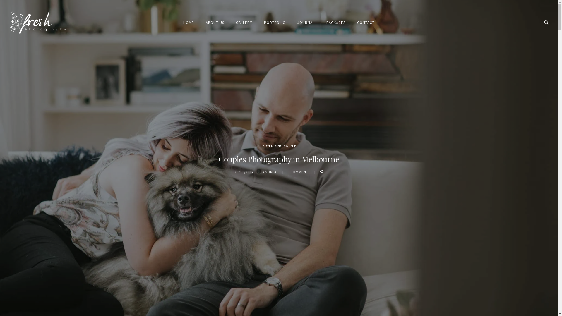 This screenshot has width=562, height=316. Describe the element at coordinates (189, 23) in the screenshot. I see `HOME` at that location.